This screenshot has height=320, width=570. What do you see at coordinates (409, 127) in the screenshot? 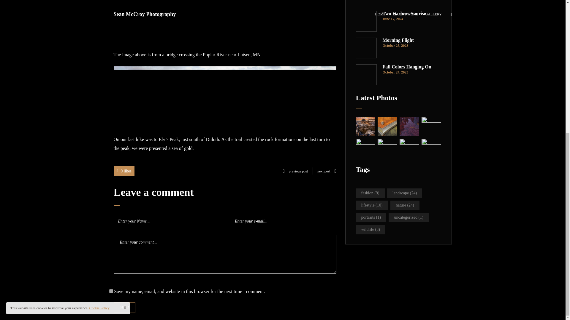
I see `Reflection of Paul and Babe` at bounding box center [409, 127].